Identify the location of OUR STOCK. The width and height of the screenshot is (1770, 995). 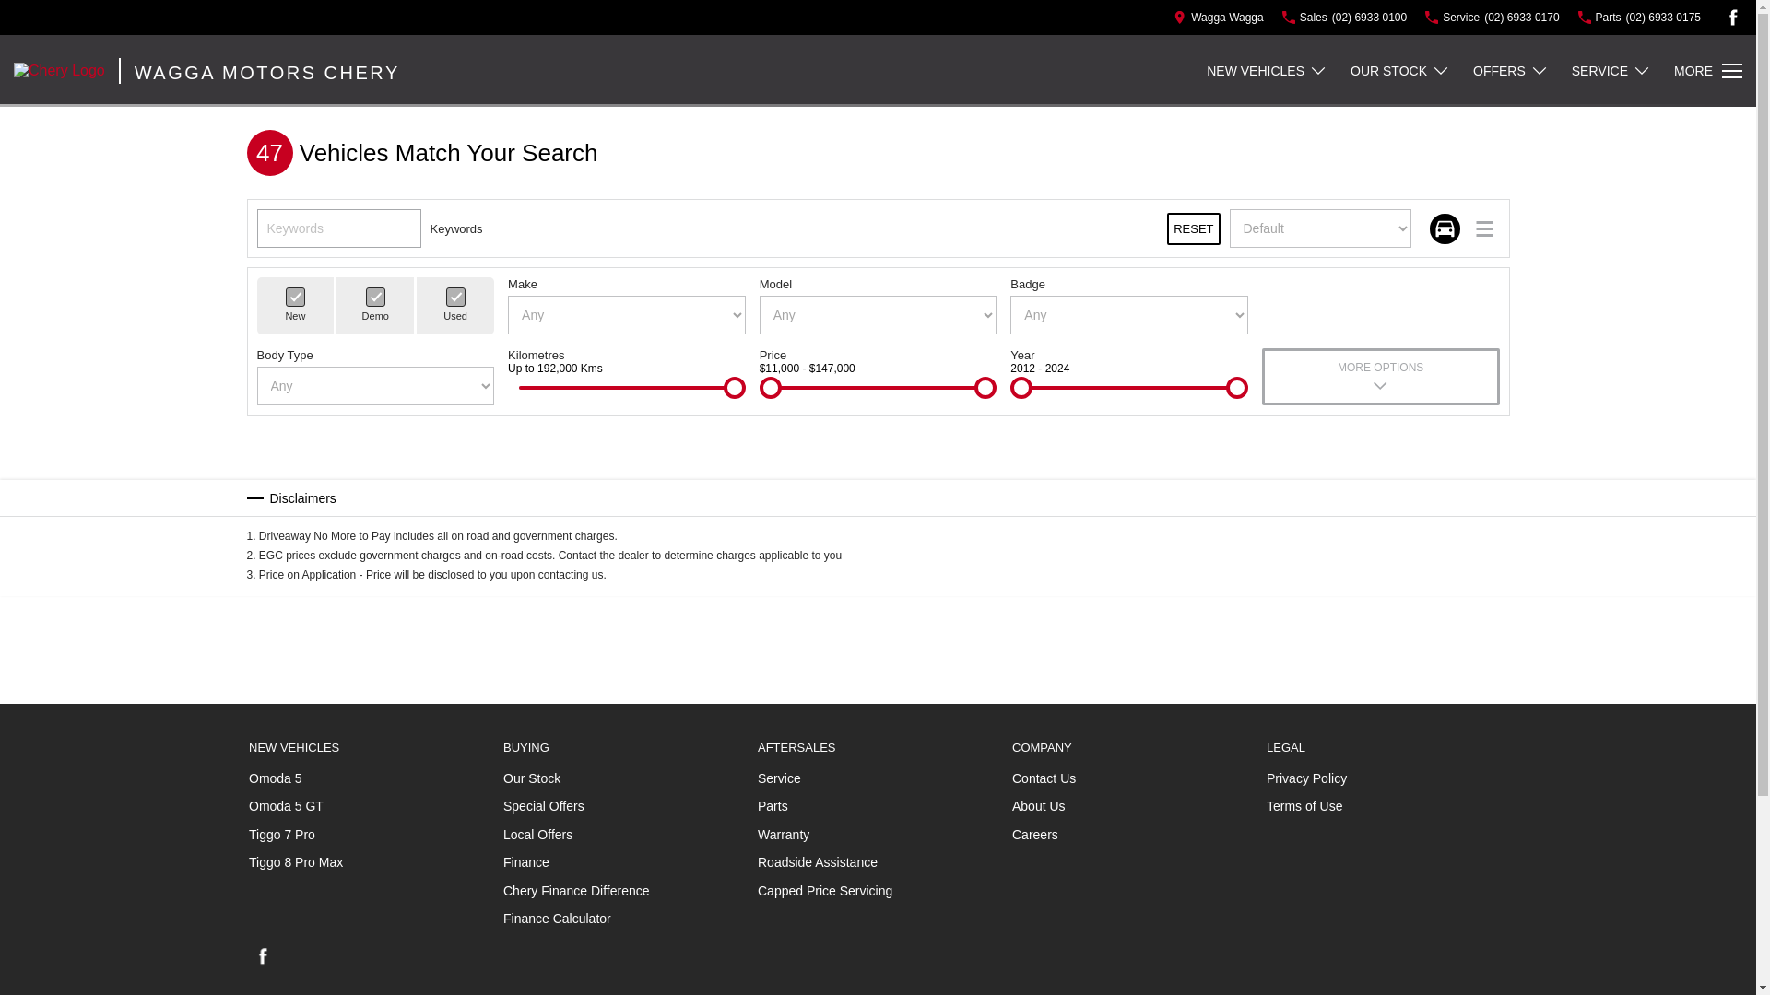
(1399, 71).